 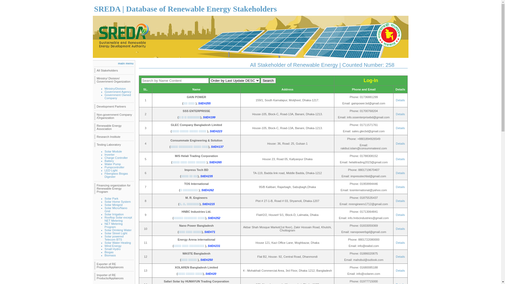 What do you see at coordinates (125, 63) in the screenshot?
I see `main menu` at bounding box center [125, 63].